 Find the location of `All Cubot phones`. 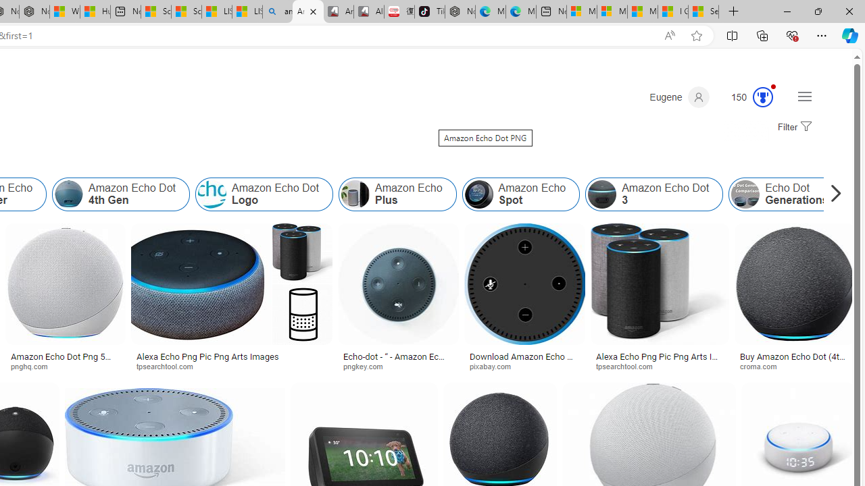

All Cubot phones is located at coordinates (369, 12).